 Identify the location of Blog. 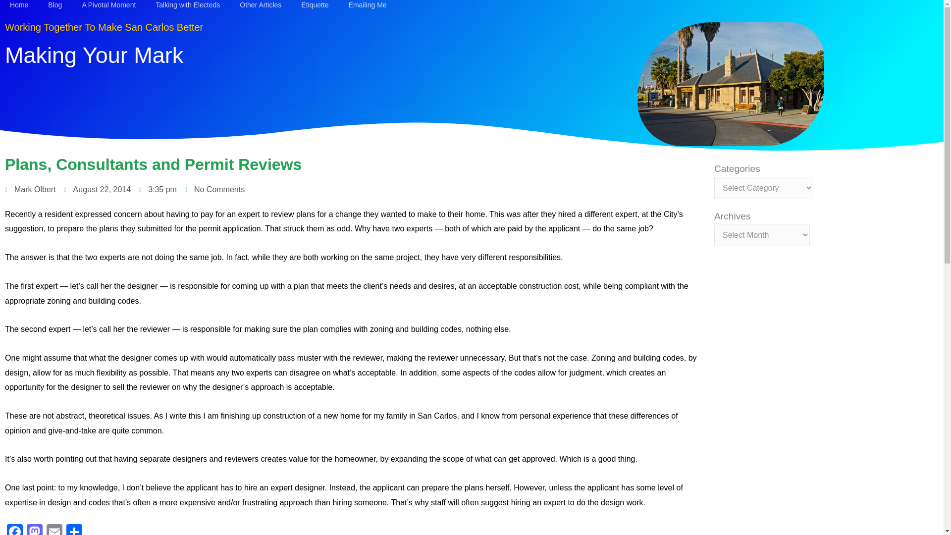
(54, 5).